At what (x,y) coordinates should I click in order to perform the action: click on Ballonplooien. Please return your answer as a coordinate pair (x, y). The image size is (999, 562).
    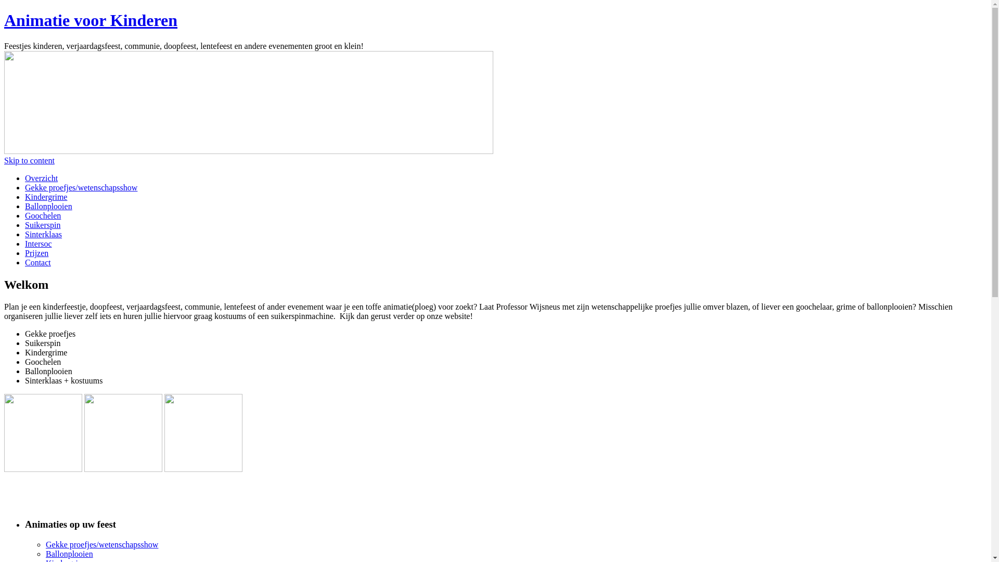
    Looking at the image, I should click on (70, 554).